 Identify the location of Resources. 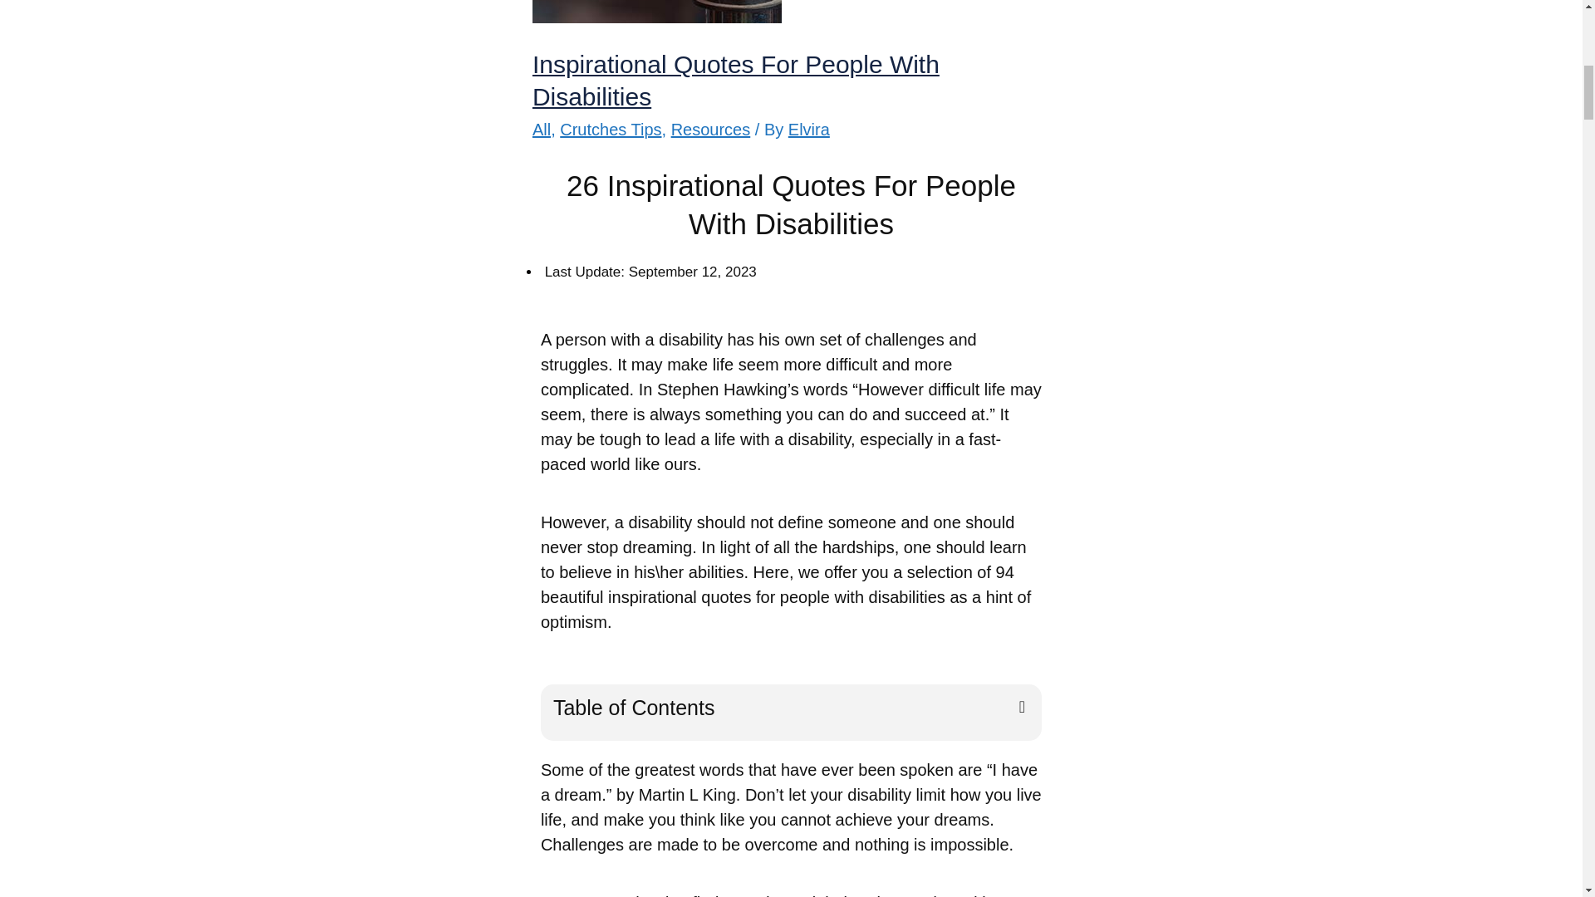
(711, 130).